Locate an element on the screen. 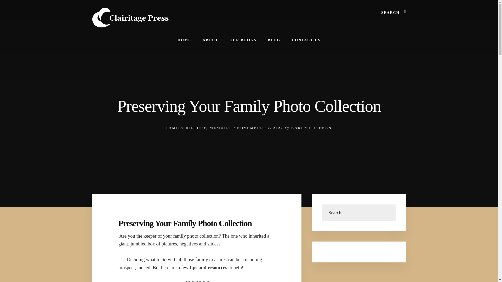 Image resolution: width=502 pixels, height=282 pixels. BLOG is located at coordinates (274, 40).